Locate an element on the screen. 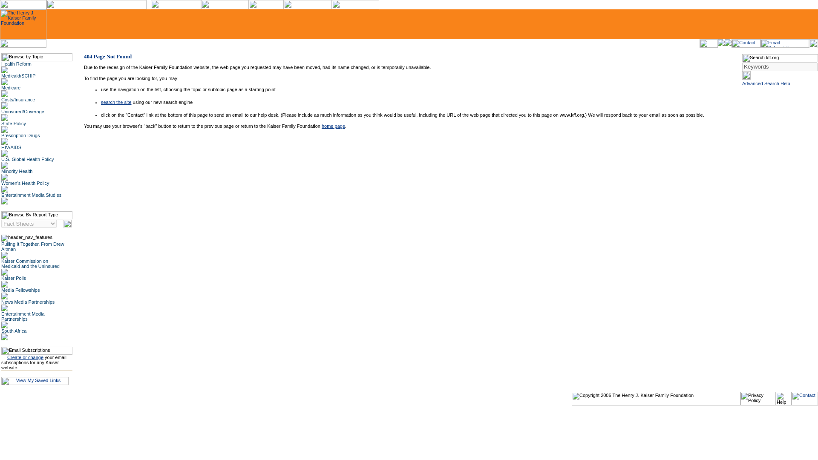 The width and height of the screenshot is (818, 460). U.S. Global Health Policy is located at coordinates (27, 159).